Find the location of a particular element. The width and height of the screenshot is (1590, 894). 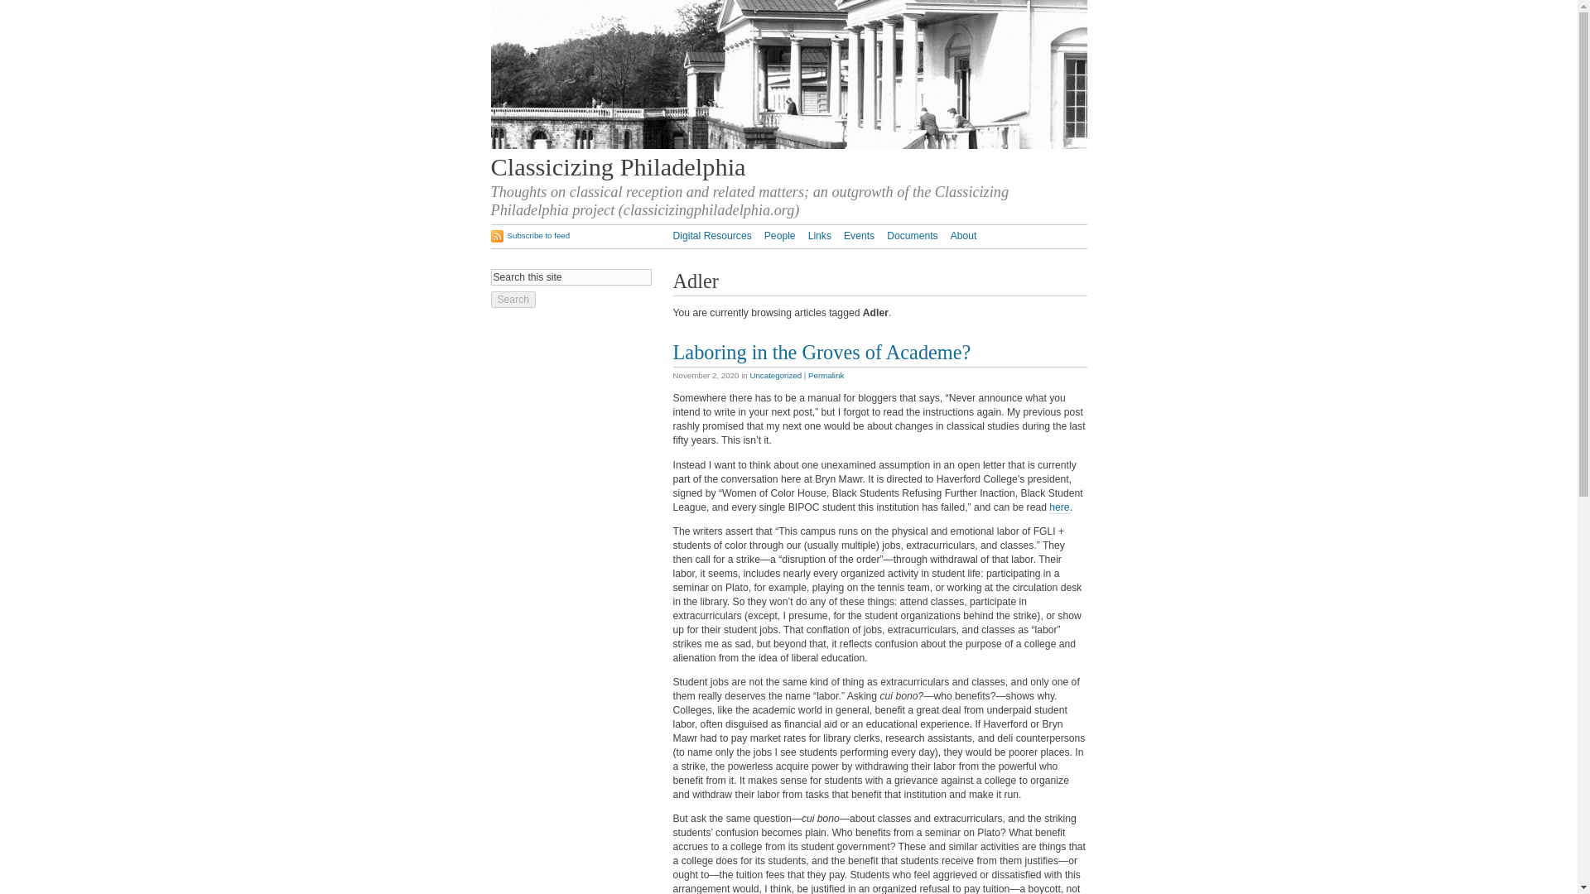

Classicizing Philadelphia is located at coordinates (618, 167).